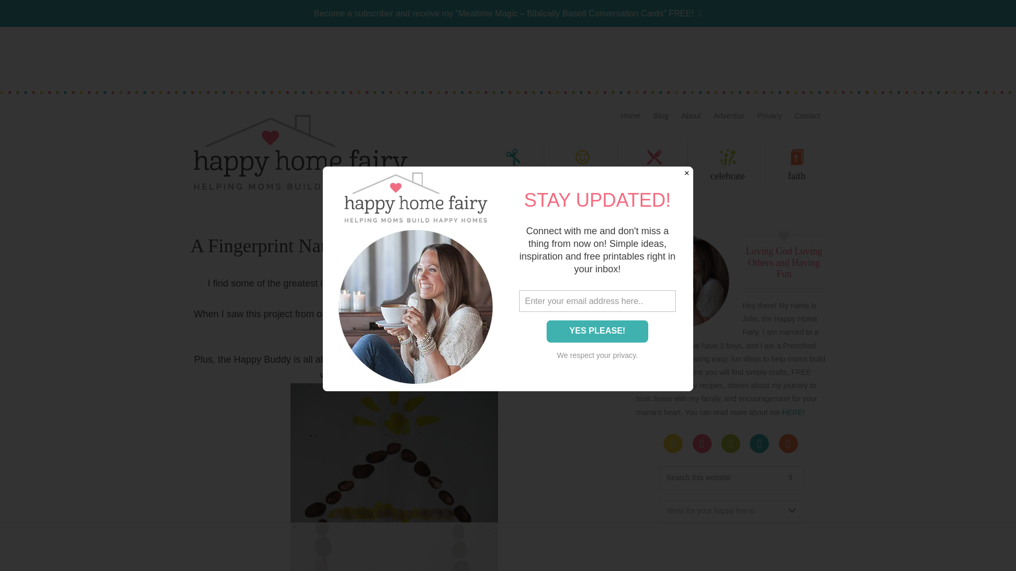  Describe the element at coordinates (660, 115) in the screenshot. I see `Blog` at that location.